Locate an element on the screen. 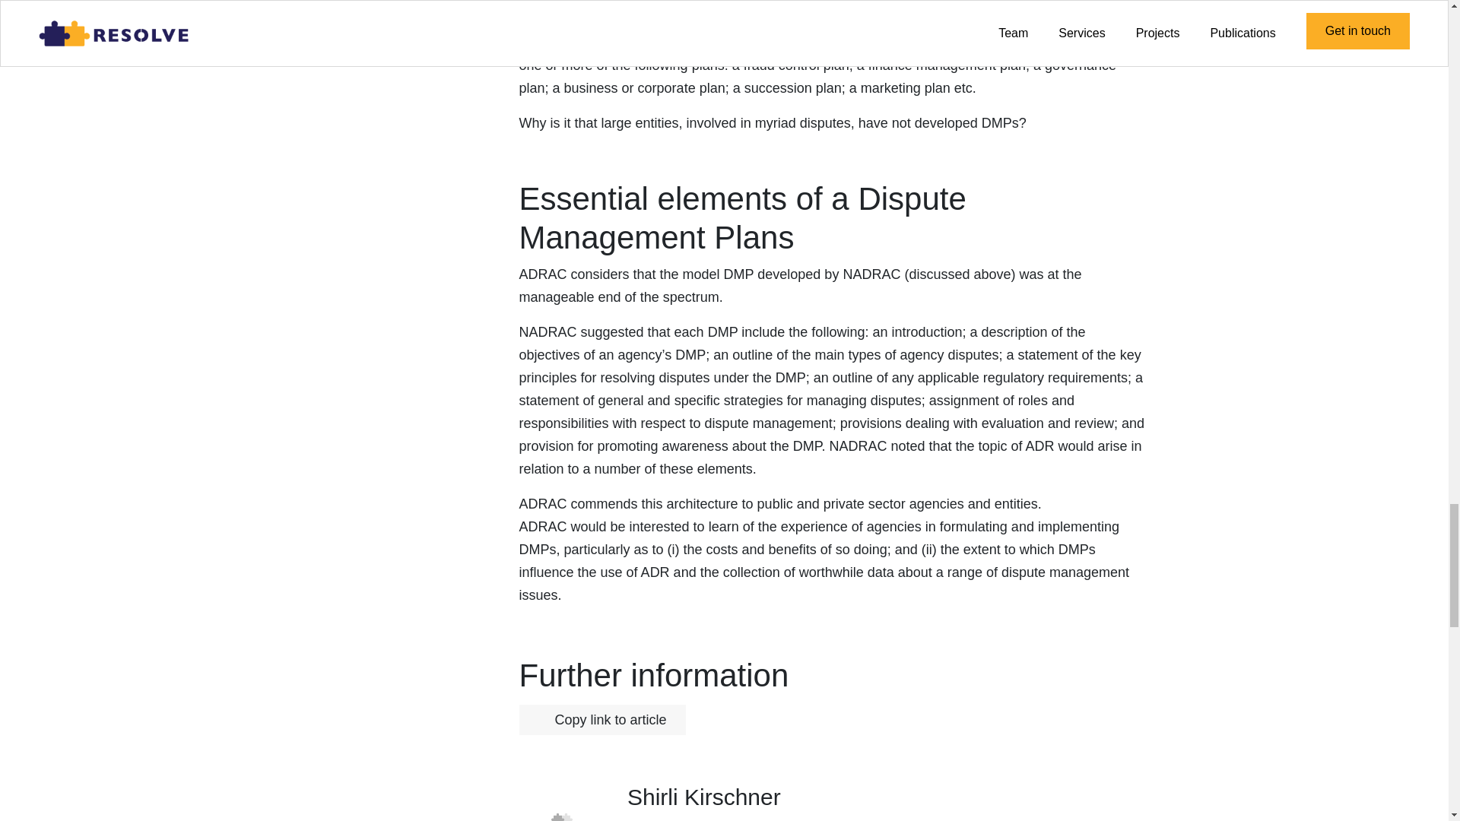 The width and height of the screenshot is (1460, 821). Copy link to article is located at coordinates (544, 721).